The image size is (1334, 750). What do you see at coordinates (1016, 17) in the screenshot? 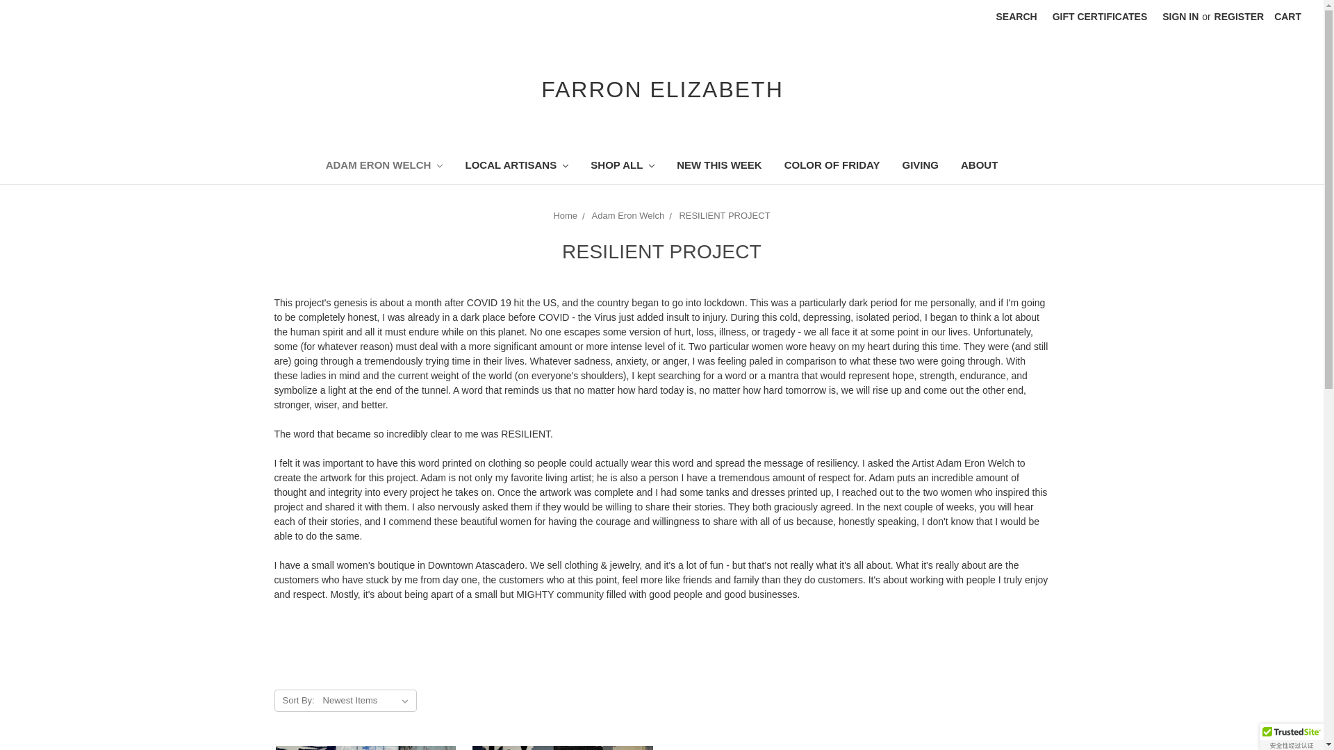
I see `SEARCH` at bounding box center [1016, 17].